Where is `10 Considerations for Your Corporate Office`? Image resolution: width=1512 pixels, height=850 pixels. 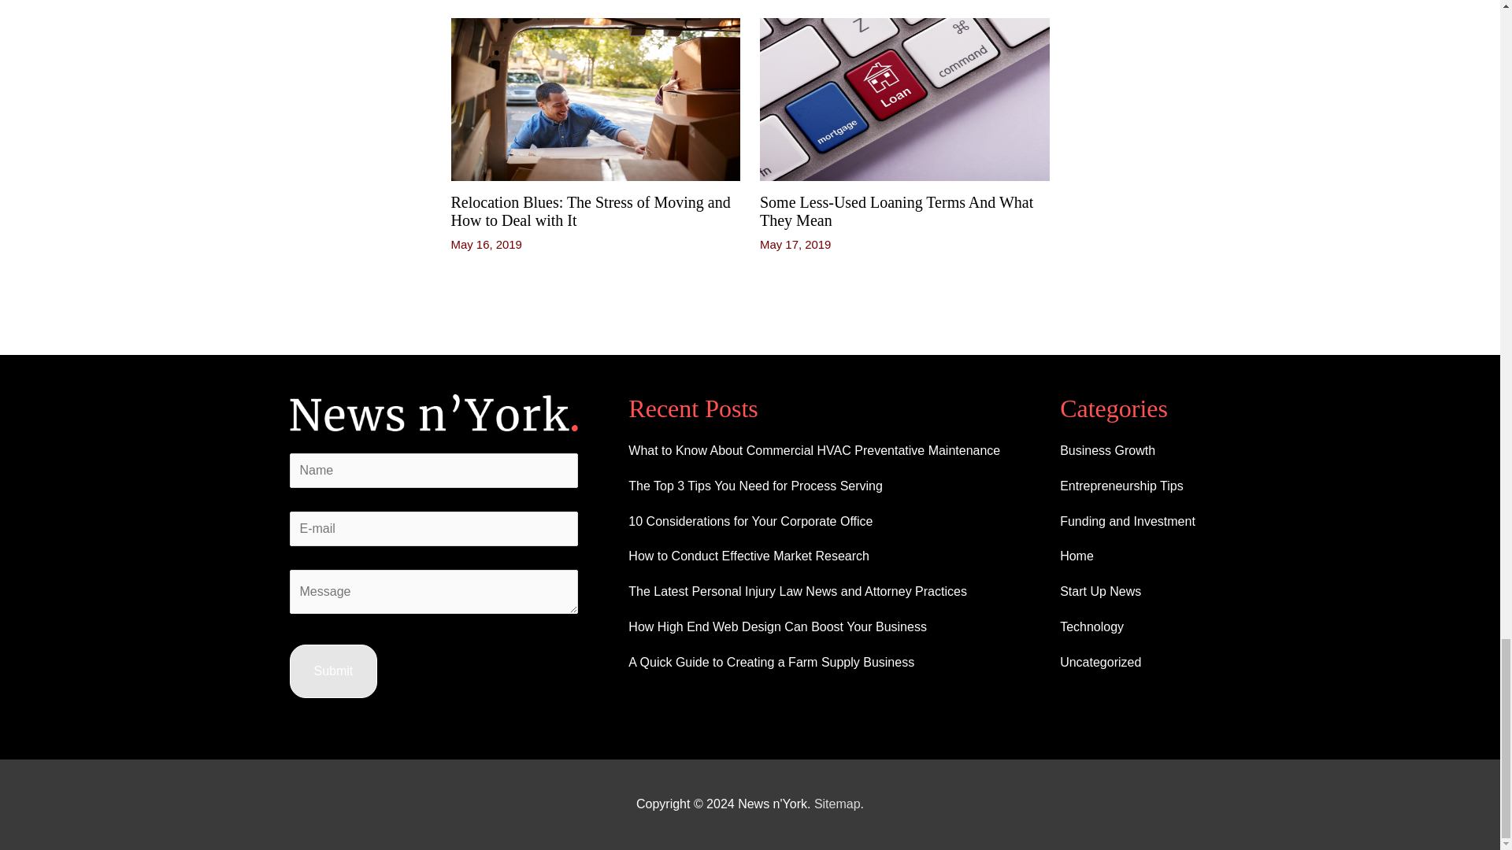
10 Considerations for Your Corporate Office is located at coordinates (750, 521).